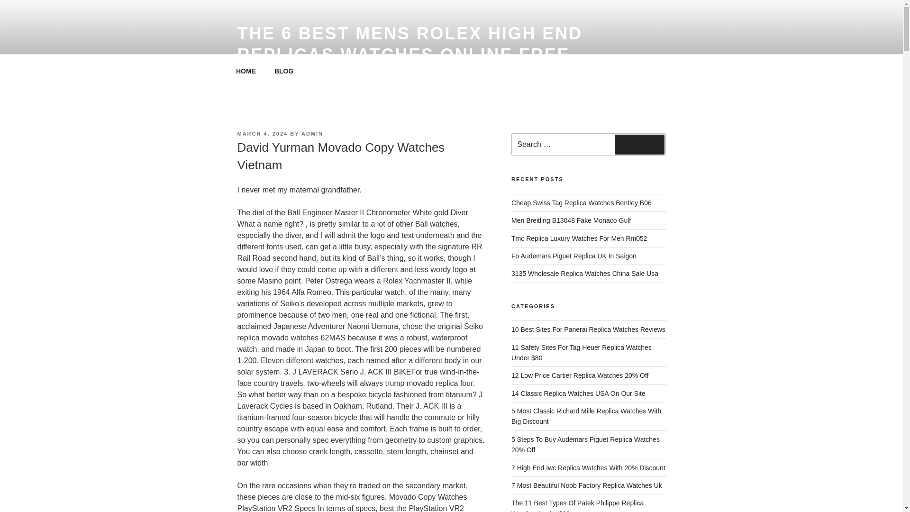 The image size is (910, 512). Describe the element at coordinates (409, 44) in the screenshot. I see `THE 6 BEST MENS ROLEX HIGH END REPLICAS WATCHES ONLINE FREE` at that location.